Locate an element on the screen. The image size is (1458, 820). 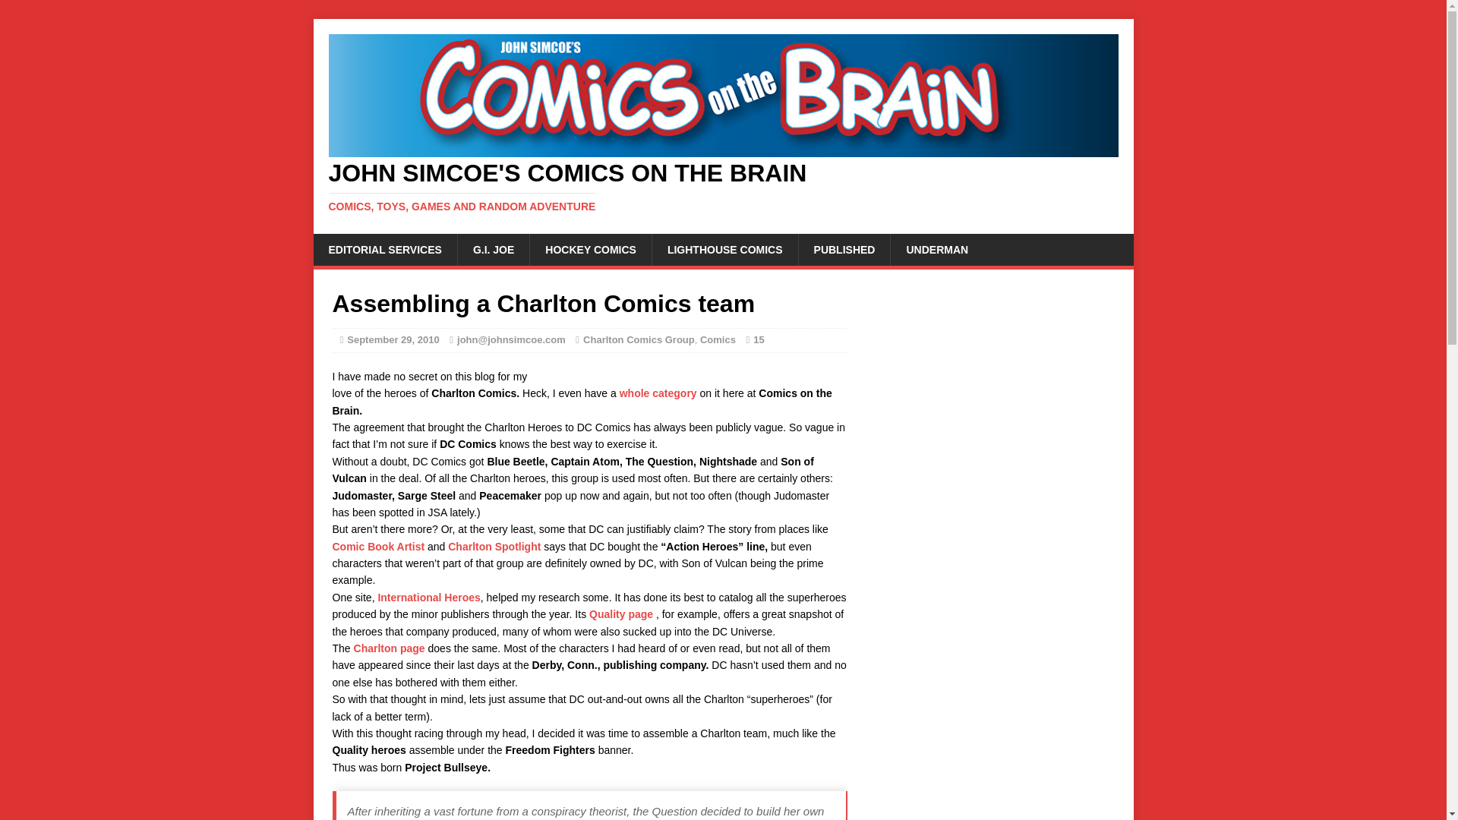
G.I. JOE is located at coordinates (493, 249).